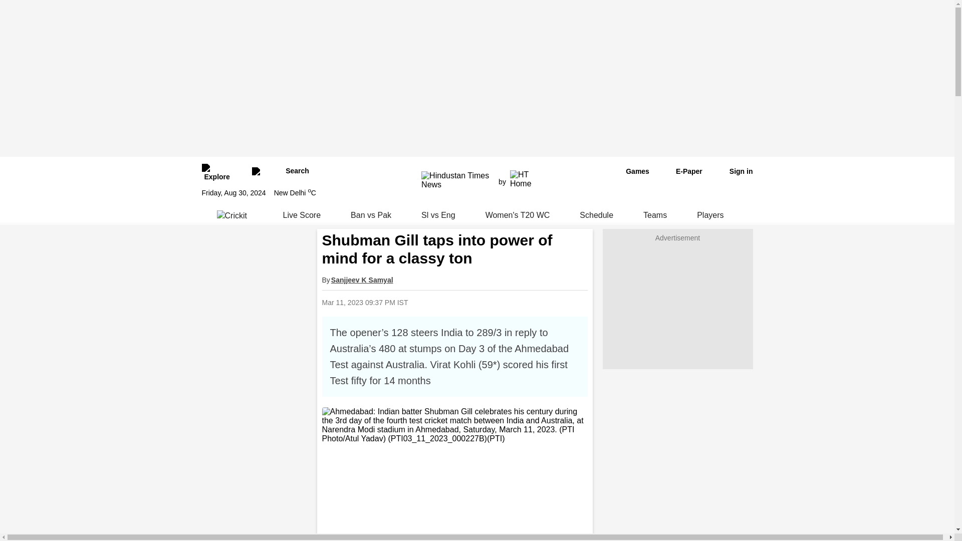 This screenshot has width=962, height=541. I want to click on HT Home, so click(521, 179).